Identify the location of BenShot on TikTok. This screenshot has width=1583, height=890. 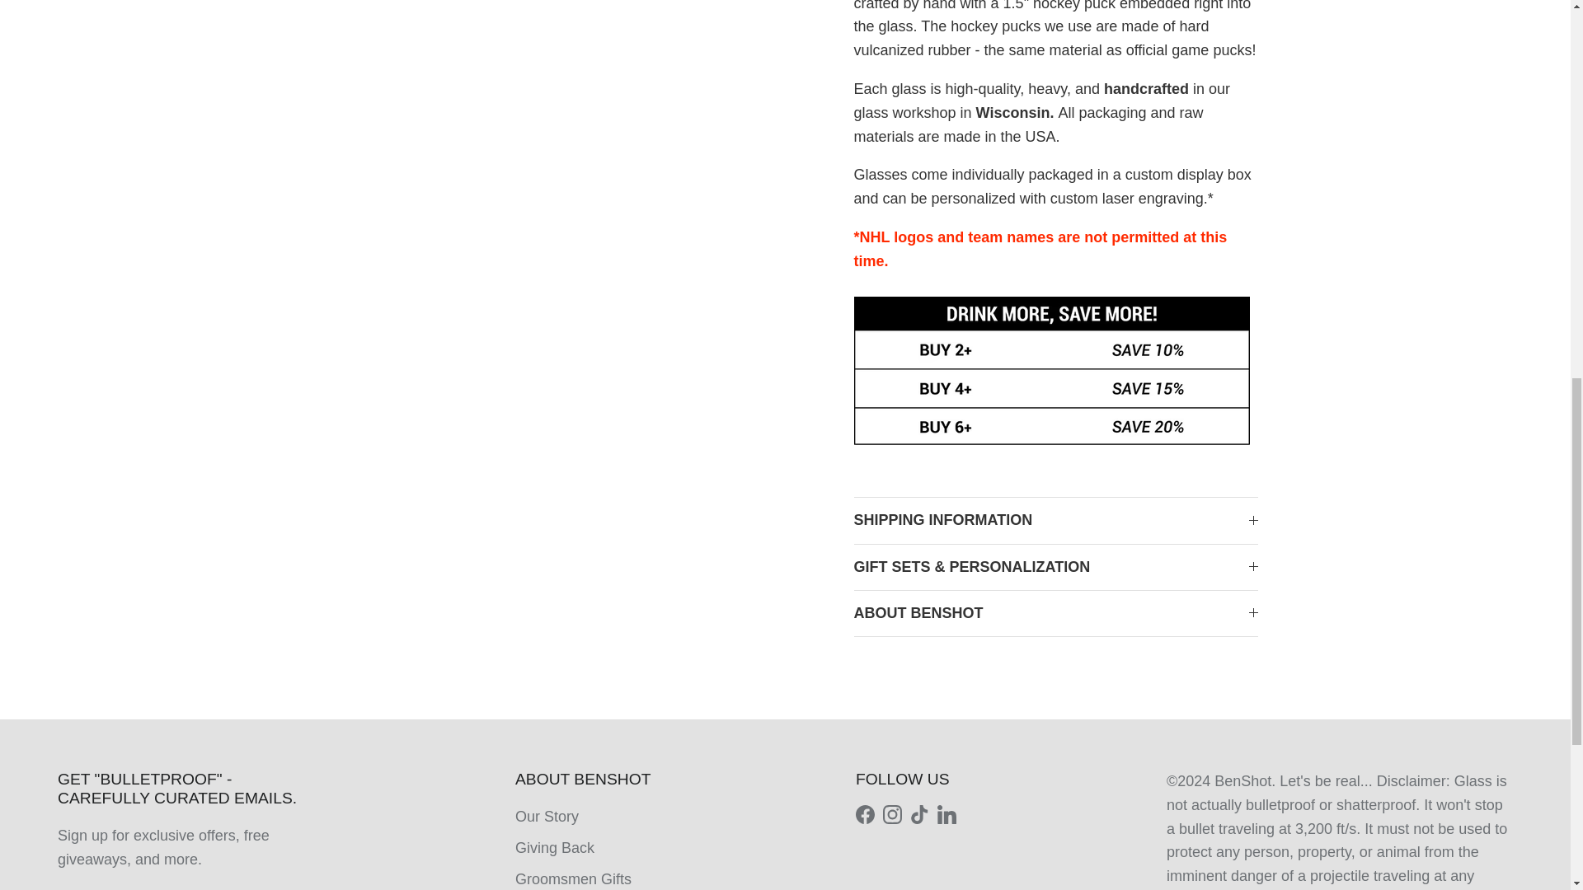
(920, 814).